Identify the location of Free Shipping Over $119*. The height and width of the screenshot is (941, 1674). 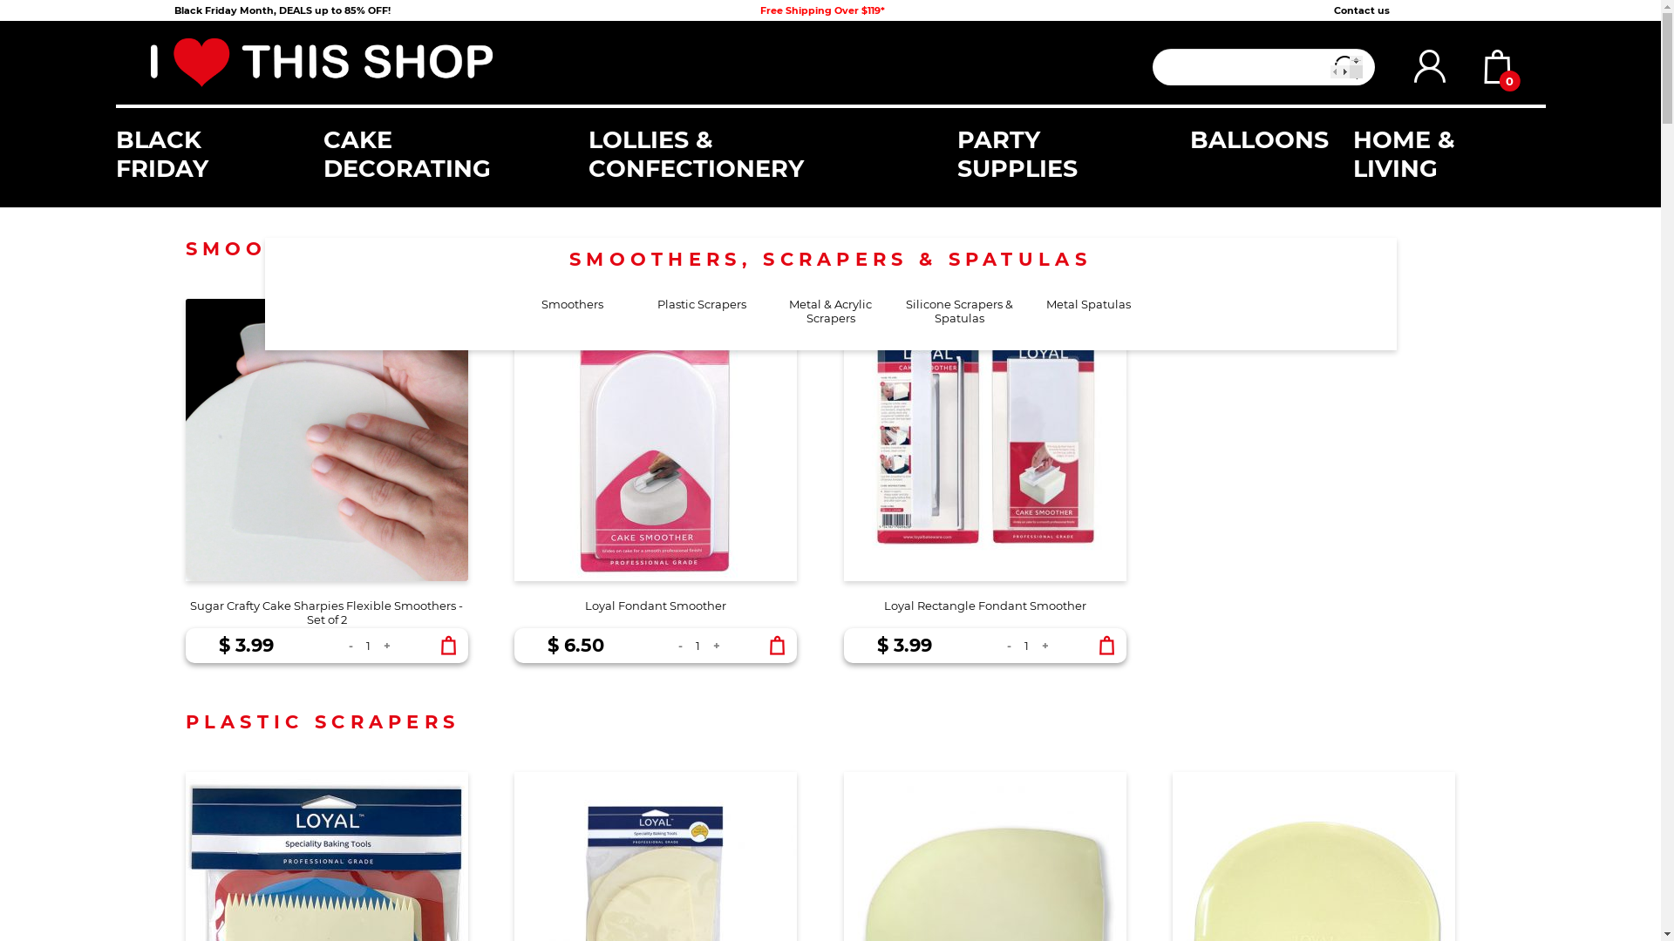
(823, 10).